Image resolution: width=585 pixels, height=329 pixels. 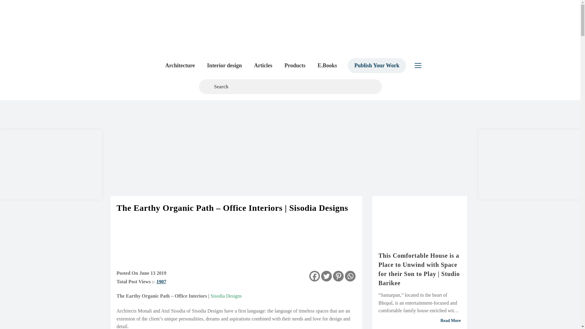 I want to click on search, so click(x=290, y=87).